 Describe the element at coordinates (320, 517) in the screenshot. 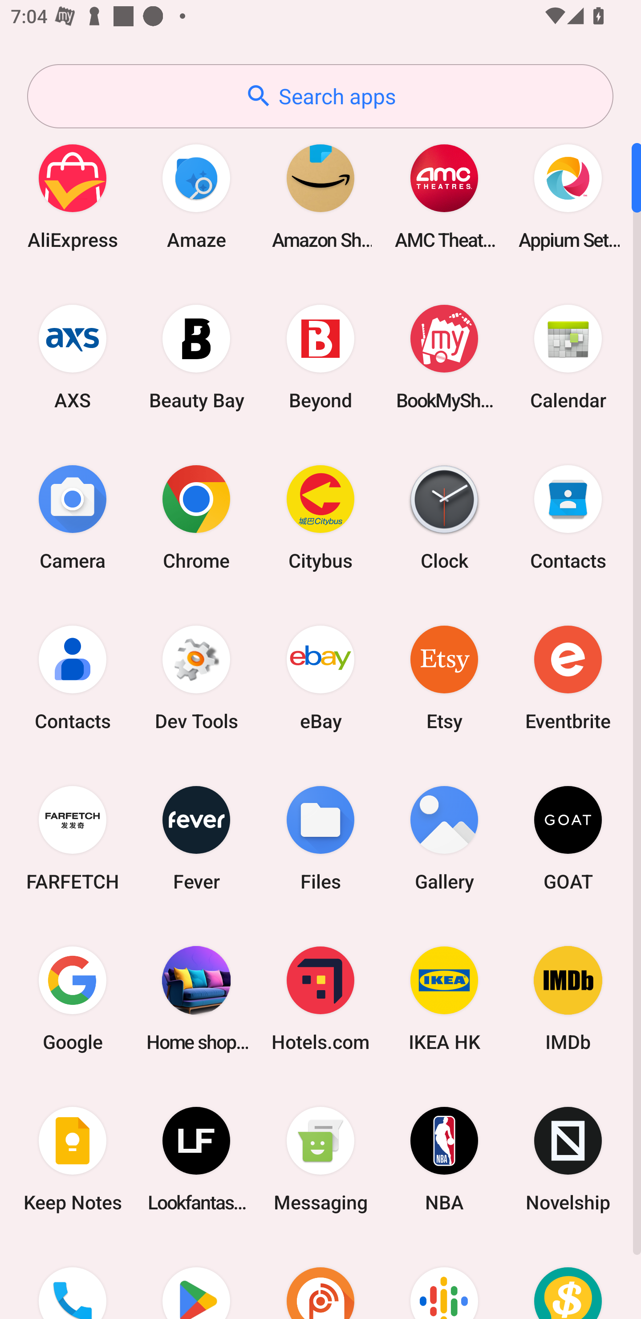

I see `Citybus` at that location.